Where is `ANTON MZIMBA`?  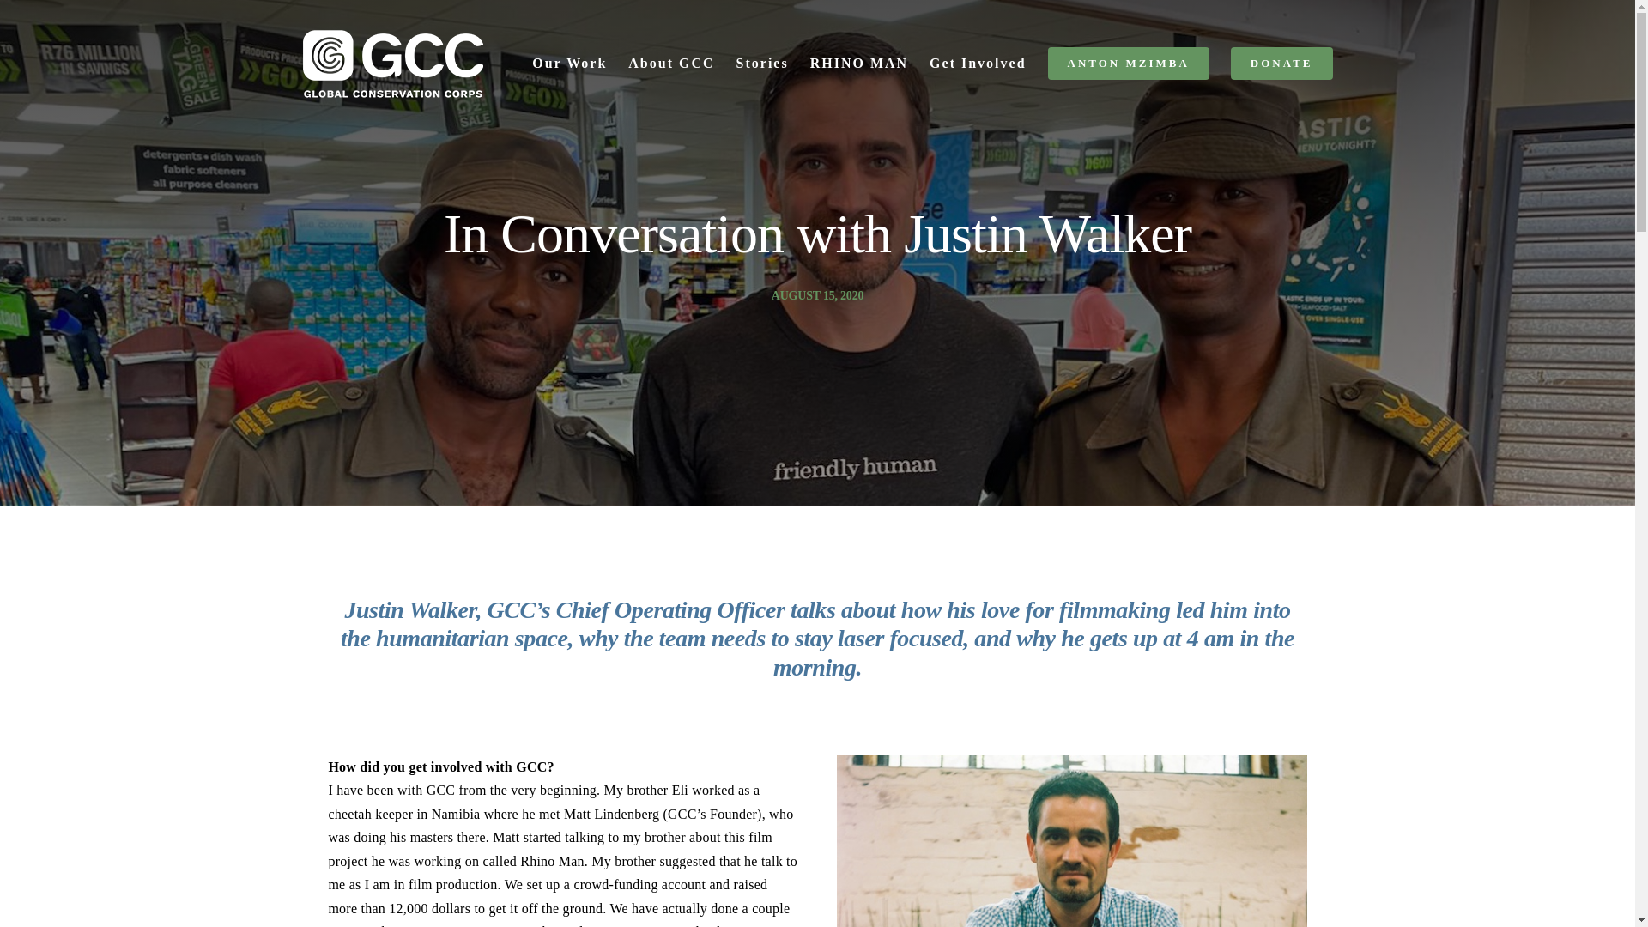
ANTON MZIMBA is located at coordinates (1129, 62).